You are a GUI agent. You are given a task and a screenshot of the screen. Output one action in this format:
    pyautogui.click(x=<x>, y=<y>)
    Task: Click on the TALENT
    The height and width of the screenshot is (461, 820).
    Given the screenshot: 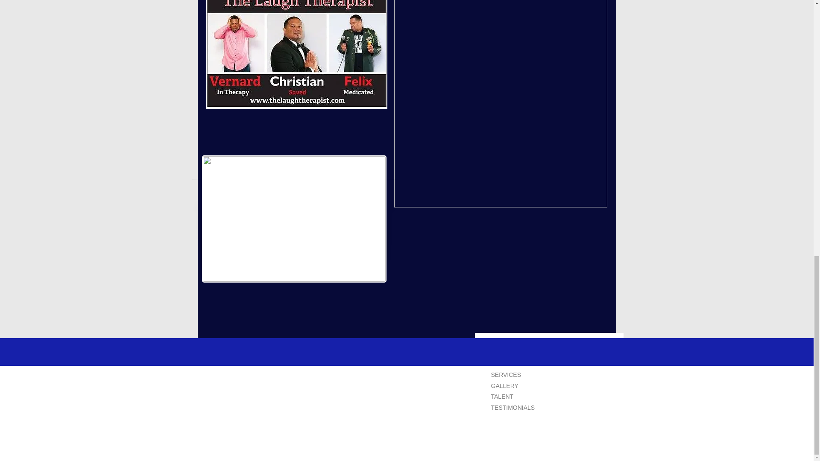 What is the action you would take?
    pyautogui.click(x=512, y=397)
    